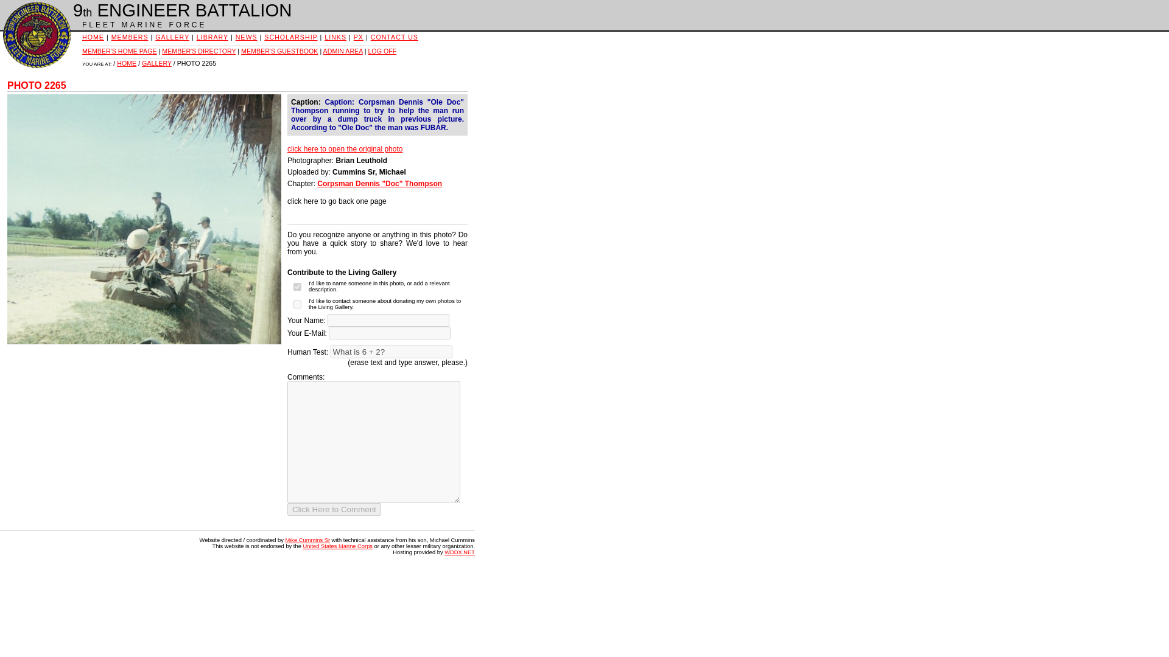  What do you see at coordinates (290, 36) in the screenshot?
I see `SCHOLARSHIP` at bounding box center [290, 36].